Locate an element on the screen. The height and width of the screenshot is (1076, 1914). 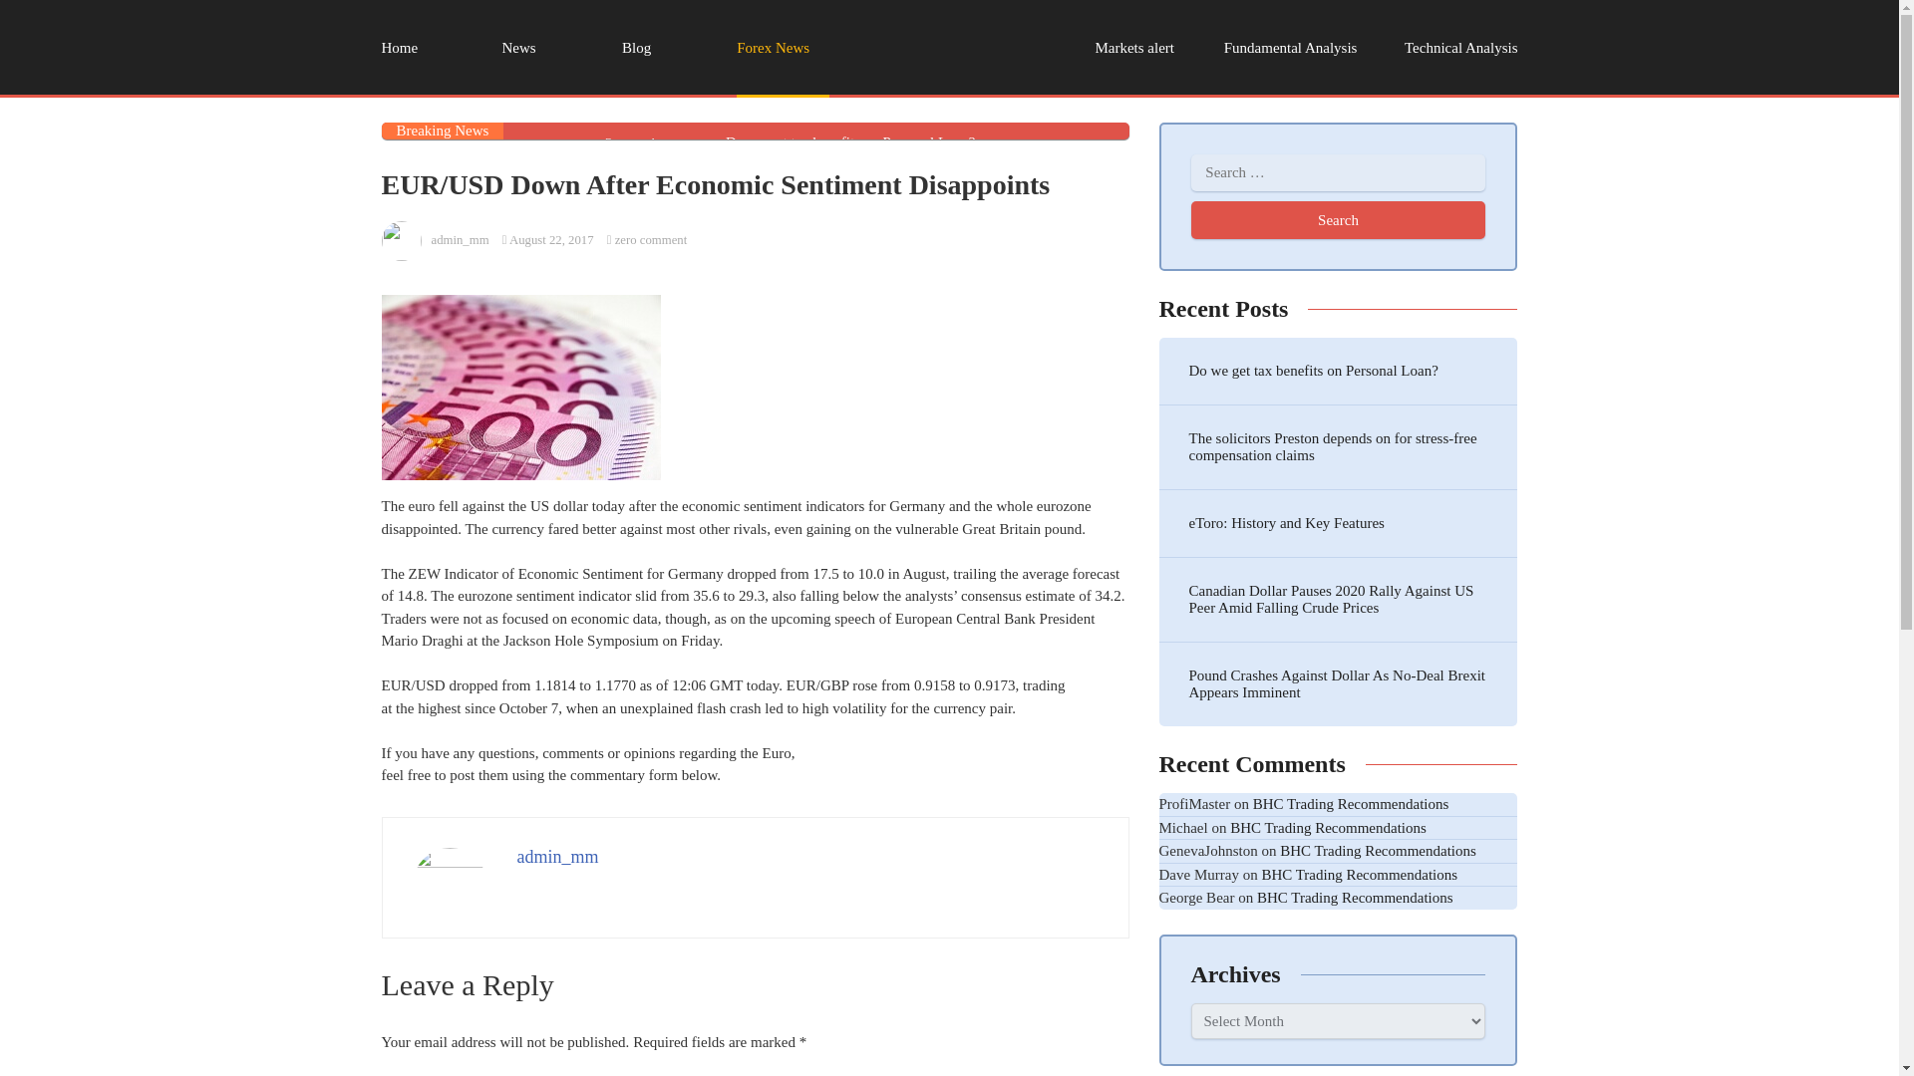
Forex News is located at coordinates (783, 49).